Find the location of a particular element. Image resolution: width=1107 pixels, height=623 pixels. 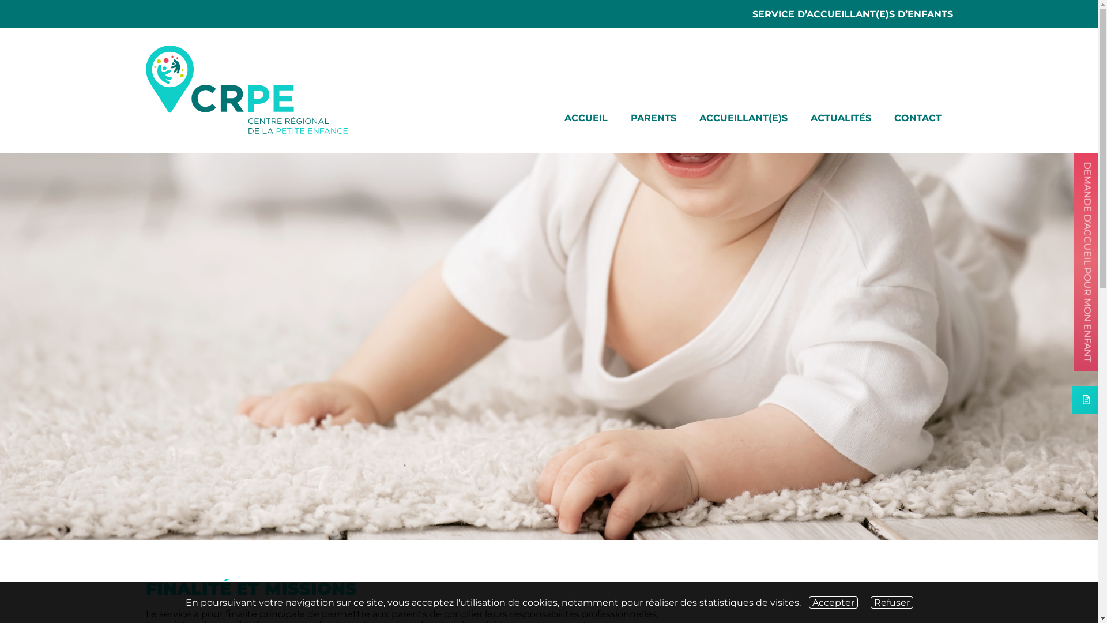

Refuser is located at coordinates (892, 602).